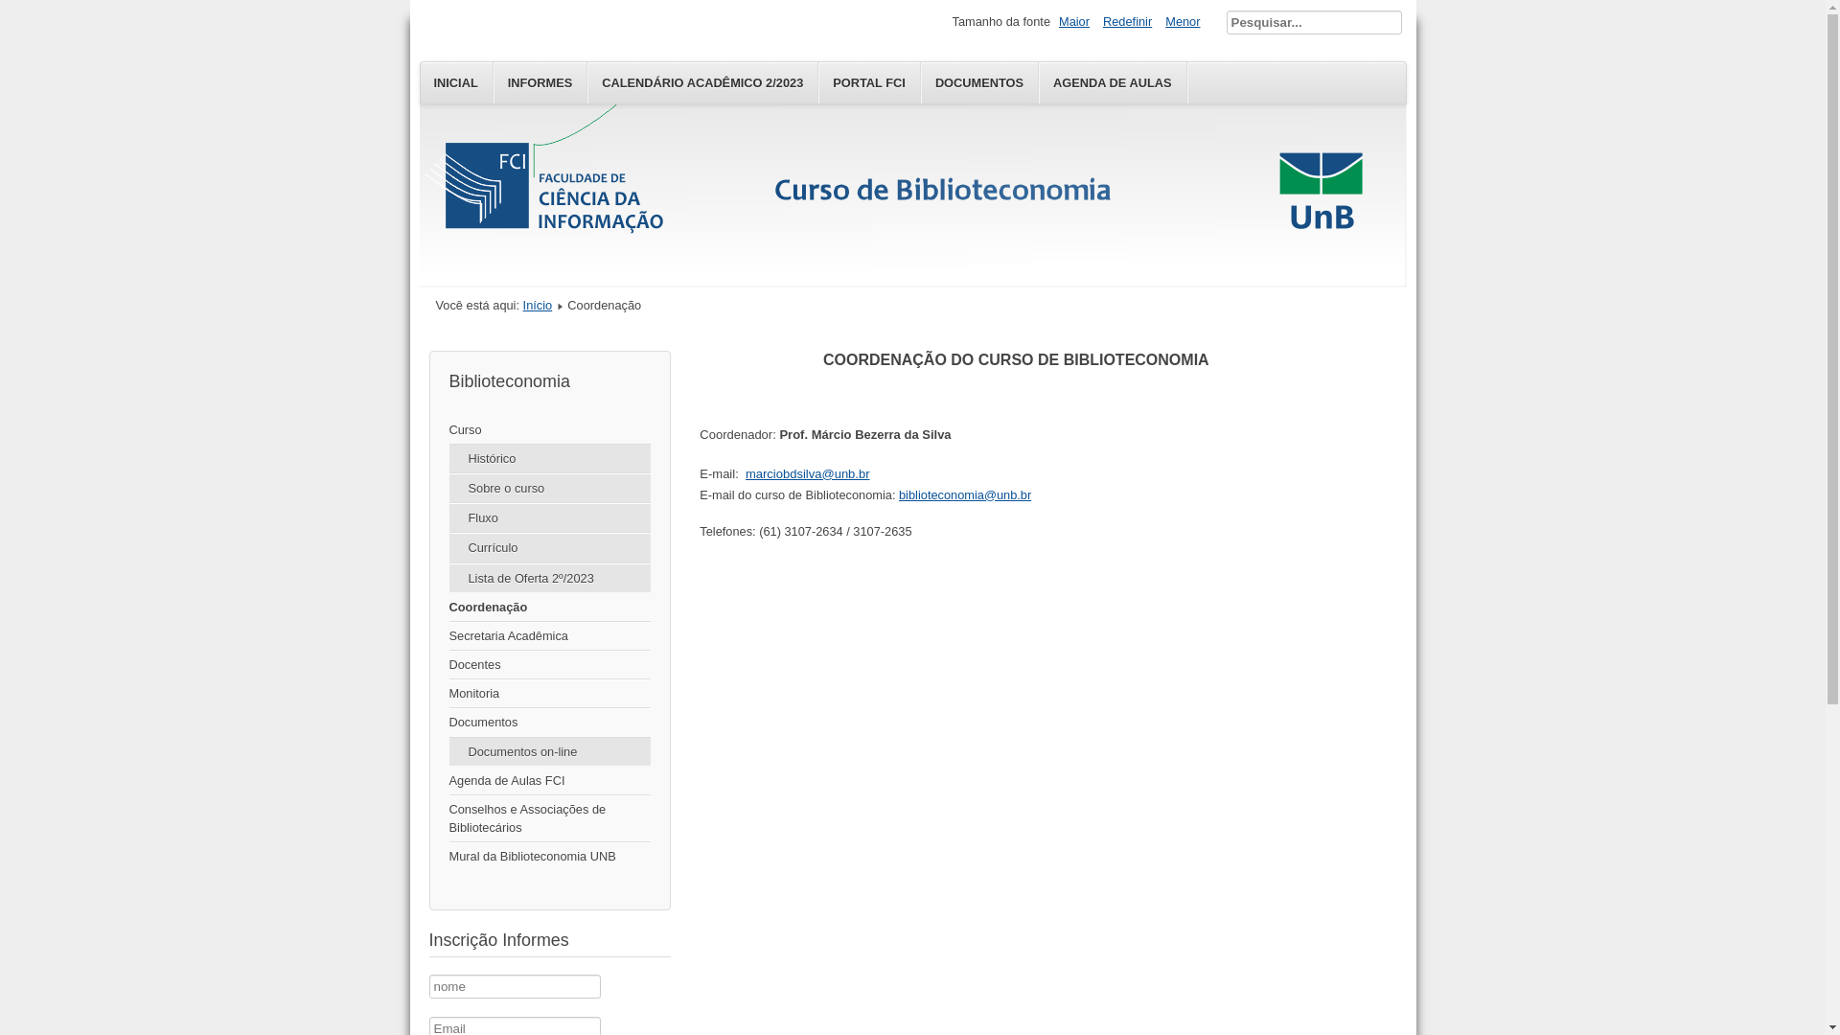 This screenshot has height=1035, width=1840. Describe the element at coordinates (550, 489) in the screenshot. I see `Sobre o curso` at that location.